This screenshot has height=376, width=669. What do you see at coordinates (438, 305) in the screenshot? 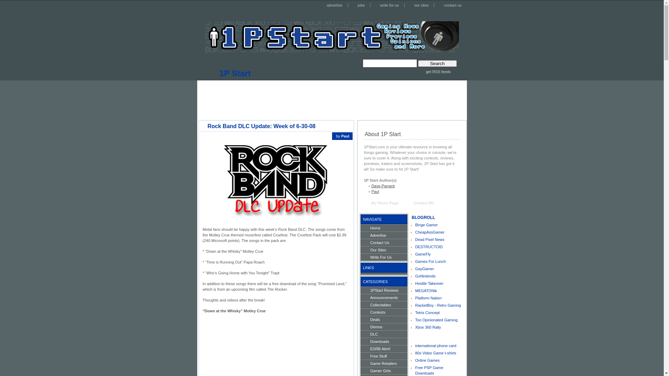
I see `RacketBoy - Retro Gaming` at bounding box center [438, 305].